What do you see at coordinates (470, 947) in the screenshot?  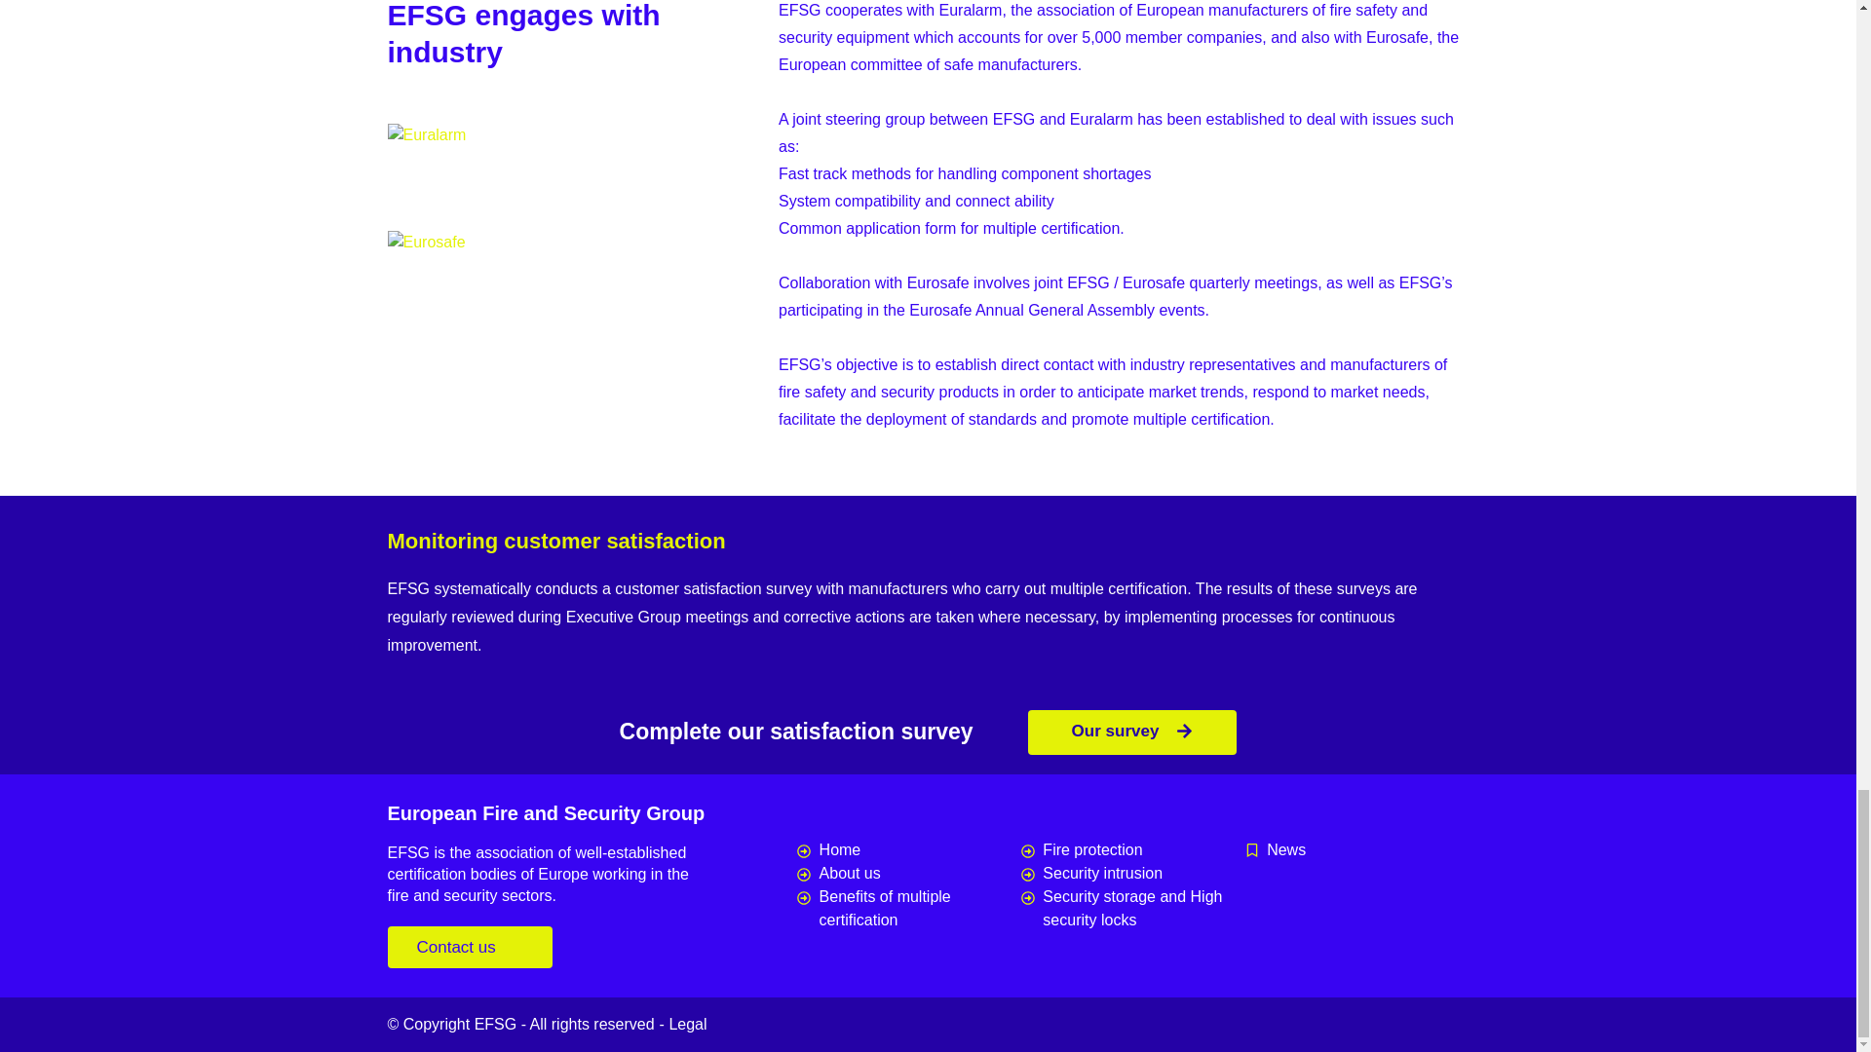 I see `Contact us` at bounding box center [470, 947].